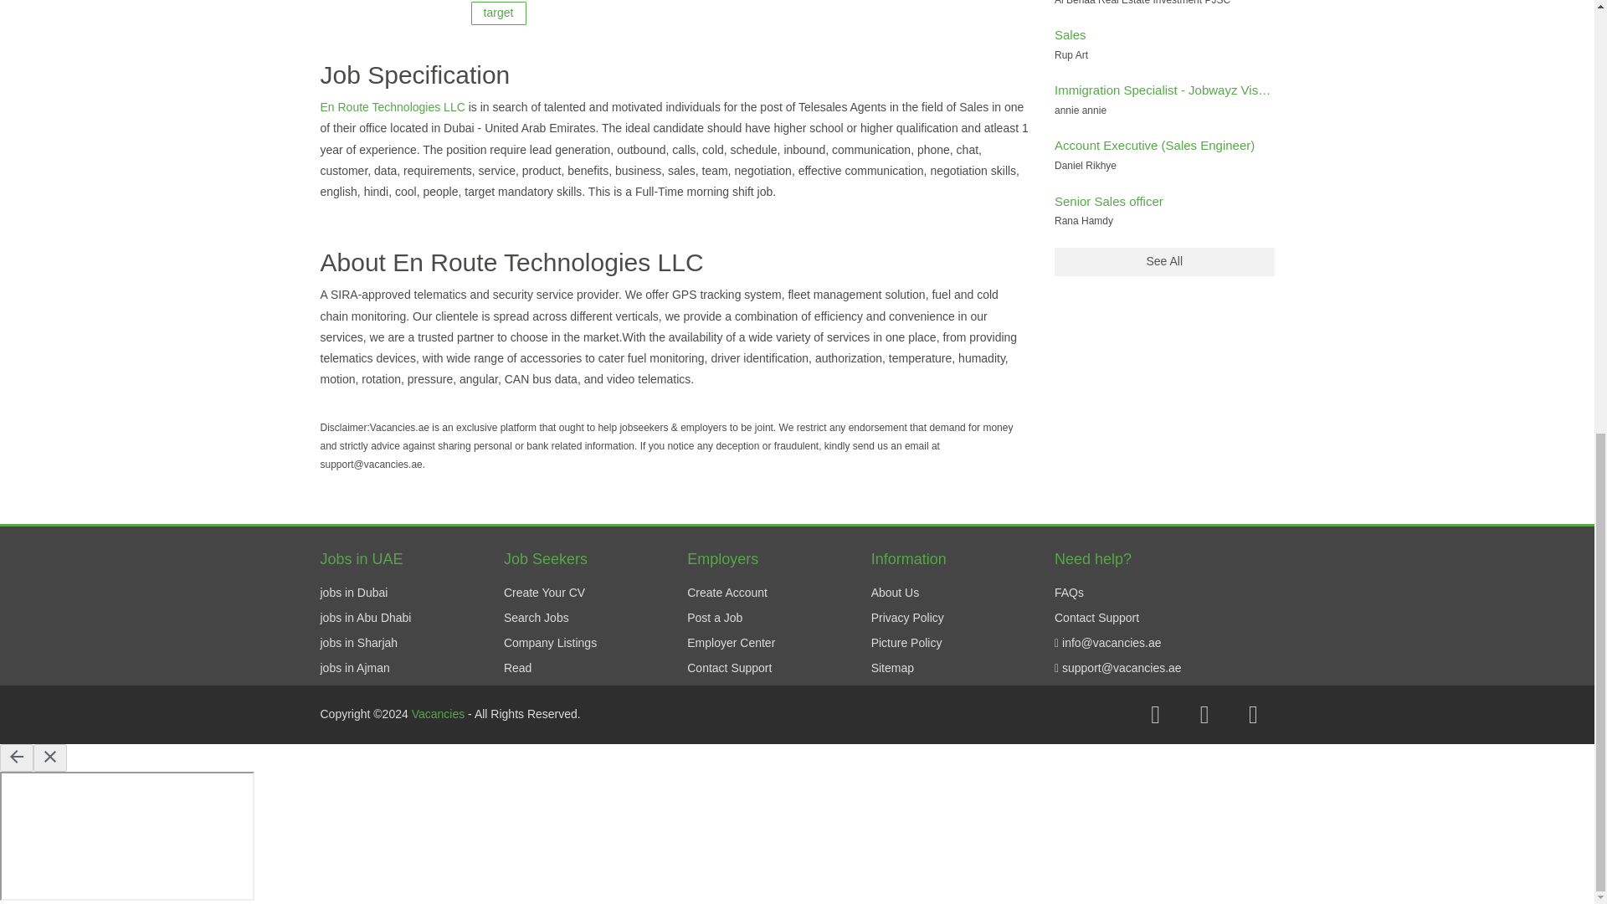 This screenshot has height=904, width=1607. Describe the element at coordinates (544, 593) in the screenshot. I see `Create Your CV` at that location.